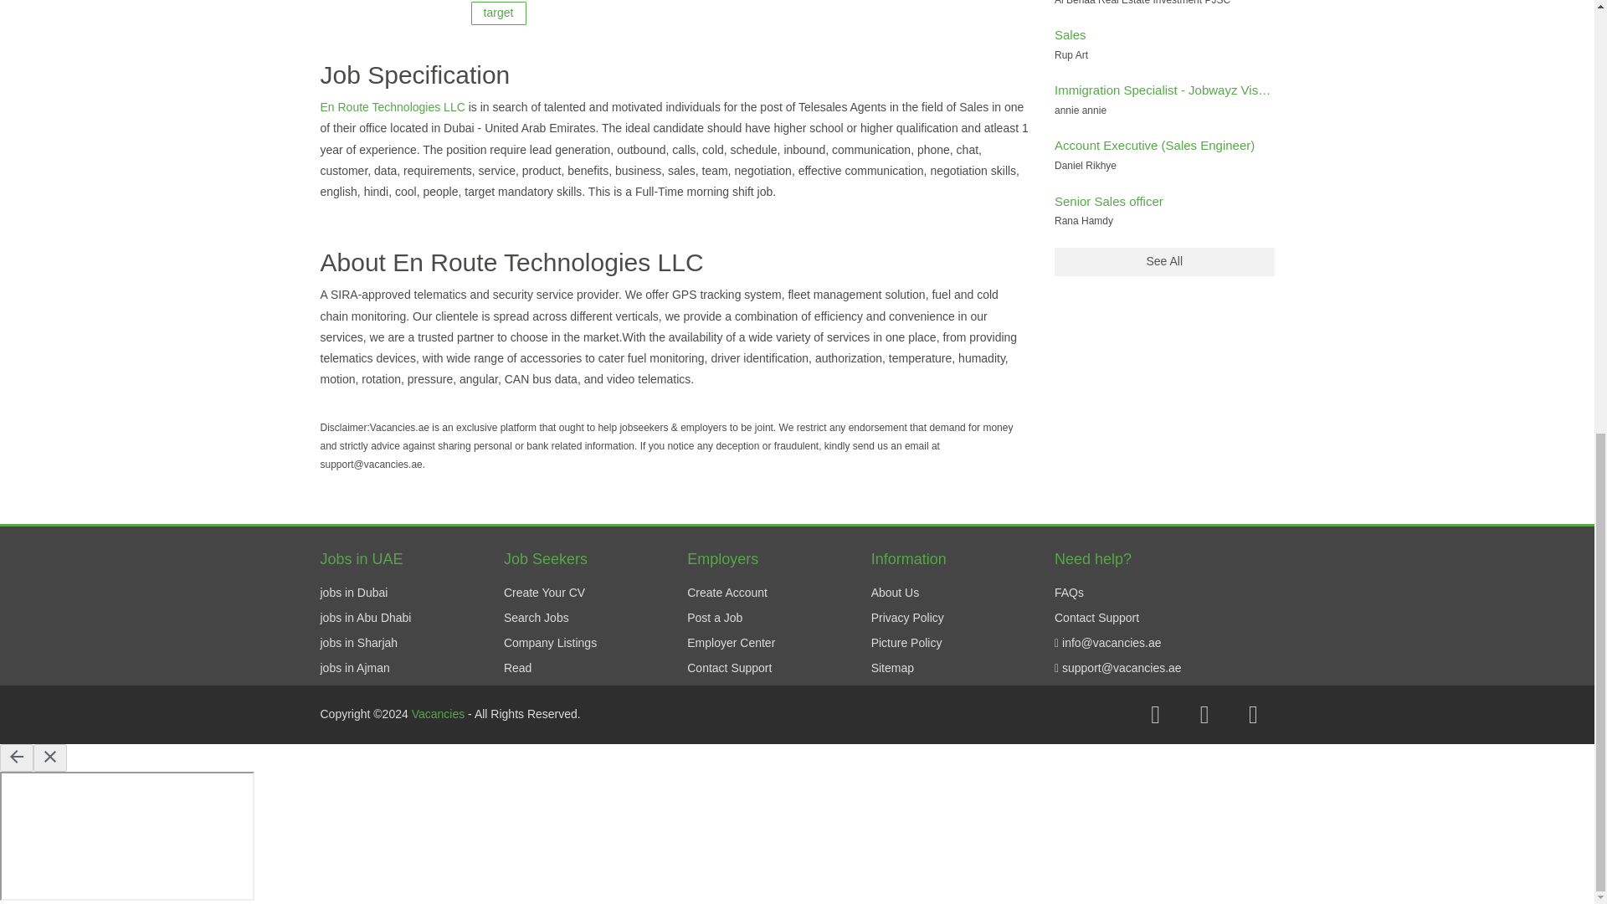 This screenshot has height=904, width=1607. Describe the element at coordinates (544, 593) in the screenshot. I see `Create Your CV` at that location.